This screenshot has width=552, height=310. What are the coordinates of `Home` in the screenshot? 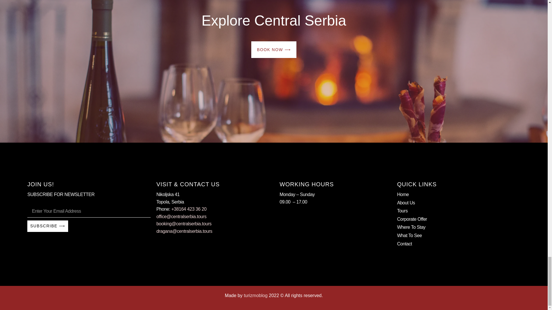 It's located at (459, 195).